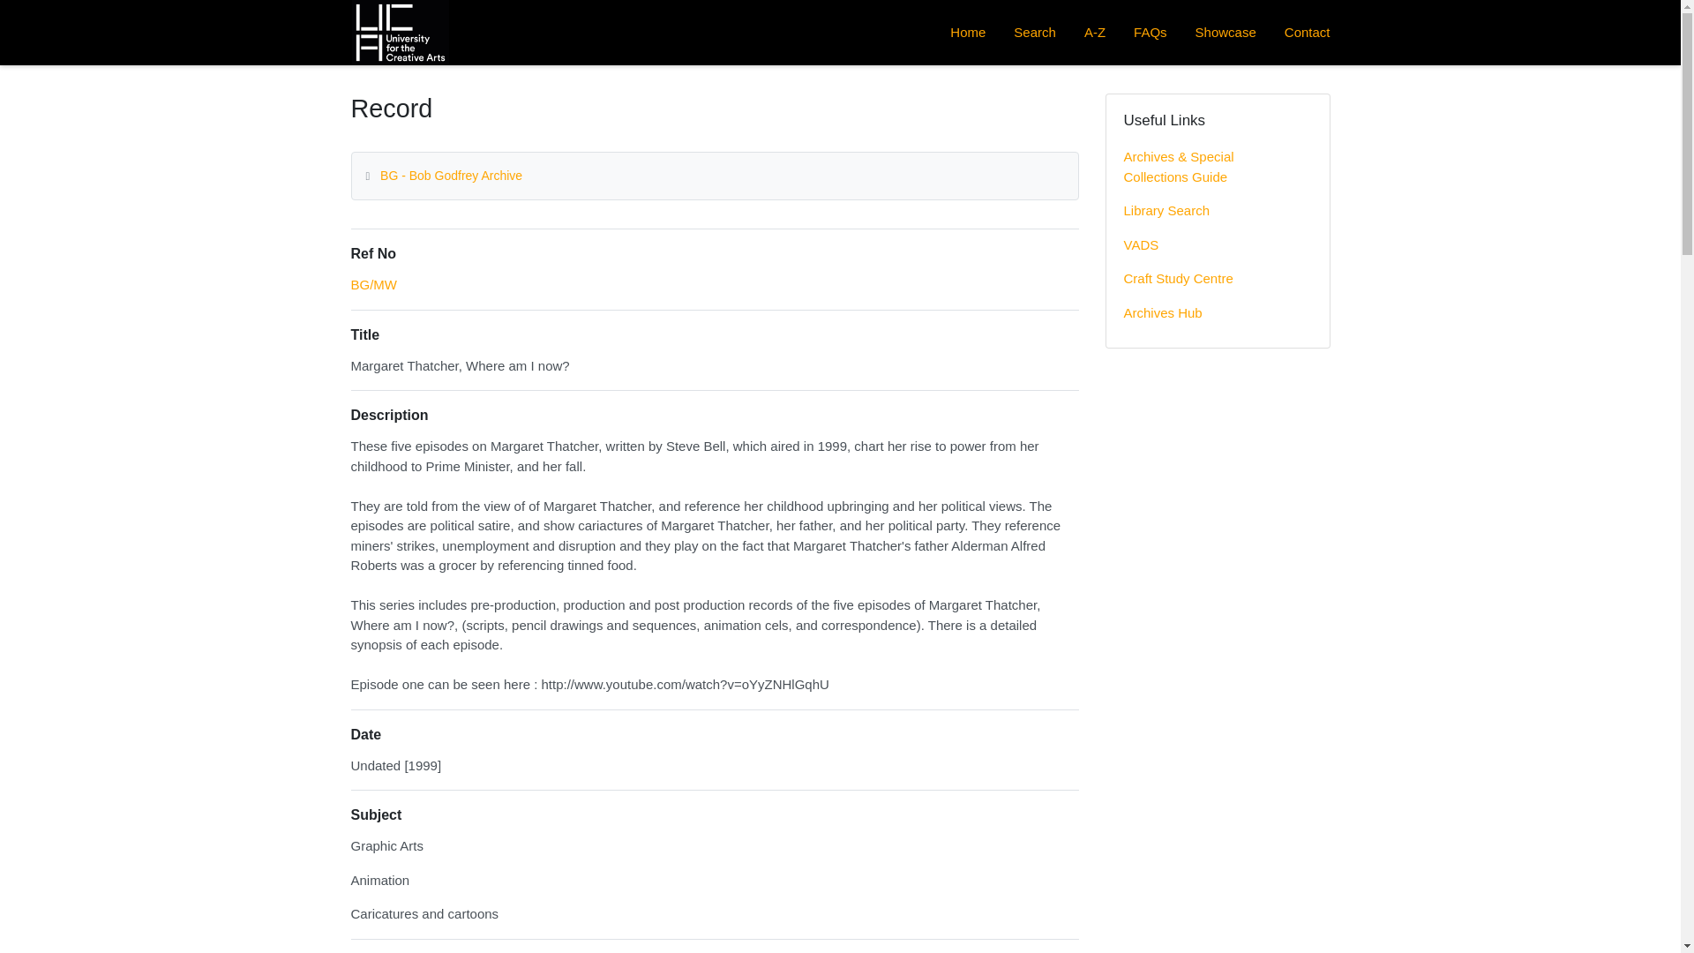 Image resolution: width=1694 pixels, height=953 pixels. Describe the element at coordinates (1218, 279) in the screenshot. I see `Craft Study Centre` at that location.